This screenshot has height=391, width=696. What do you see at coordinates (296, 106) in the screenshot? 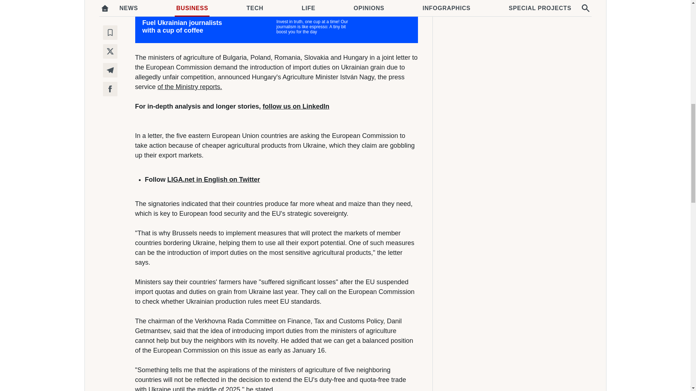
I see `follow us on LinkedIn` at bounding box center [296, 106].